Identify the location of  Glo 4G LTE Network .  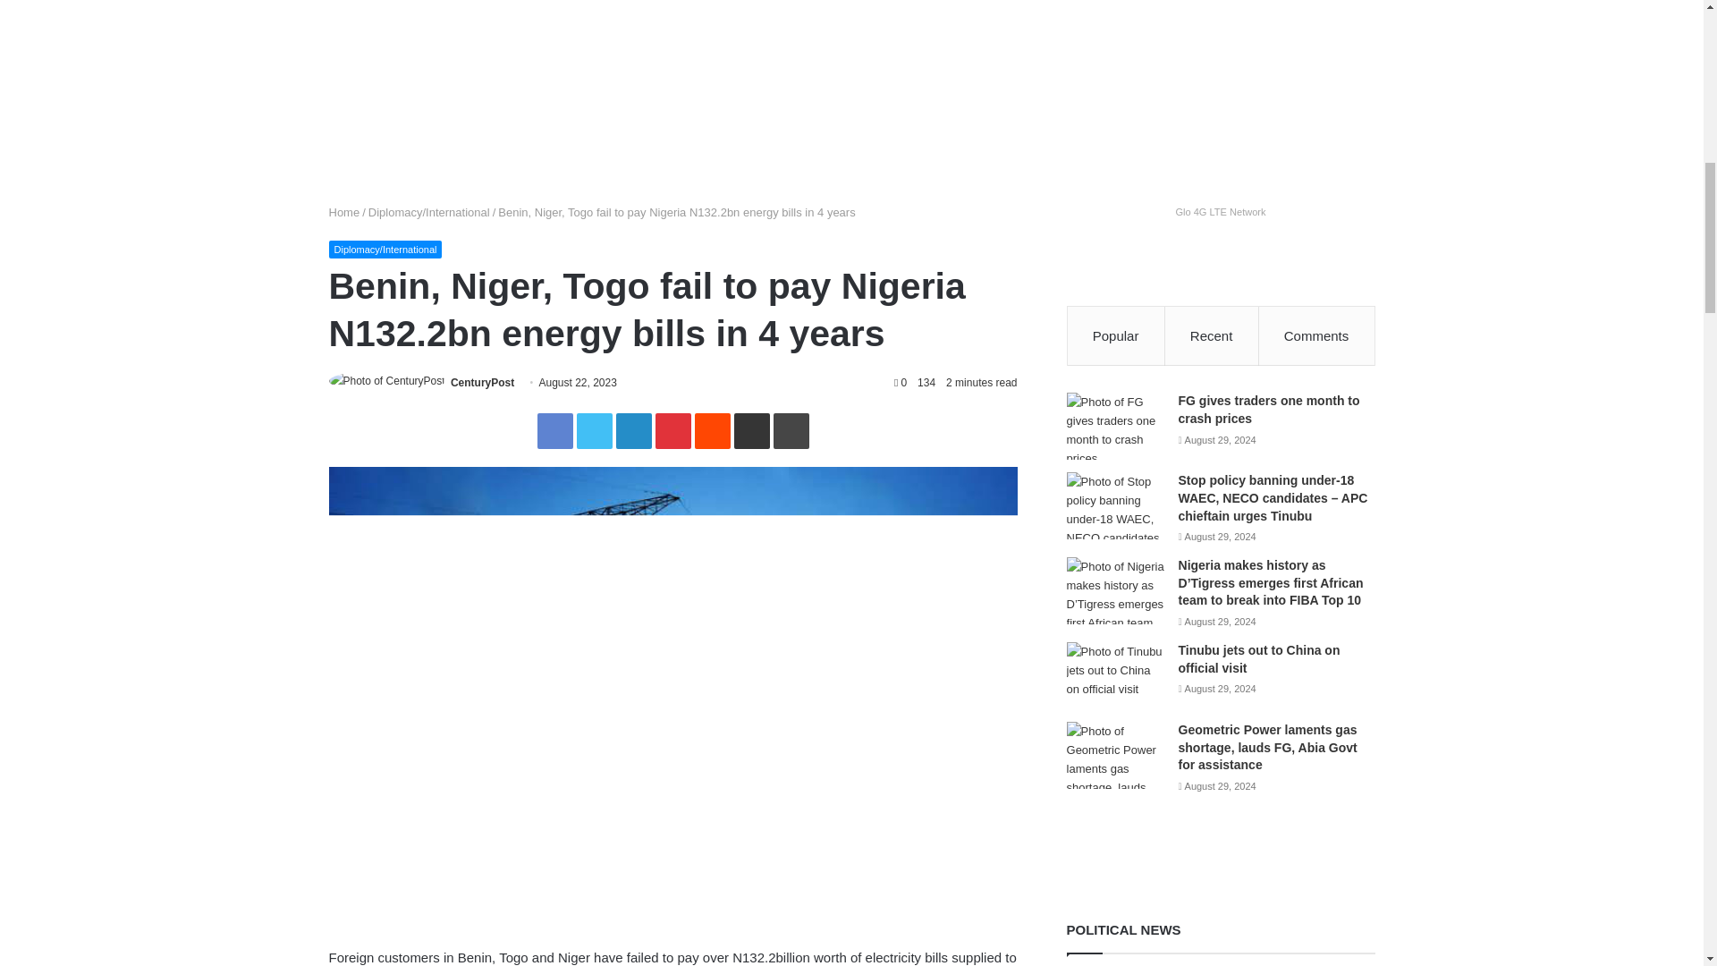
(1220, 211).